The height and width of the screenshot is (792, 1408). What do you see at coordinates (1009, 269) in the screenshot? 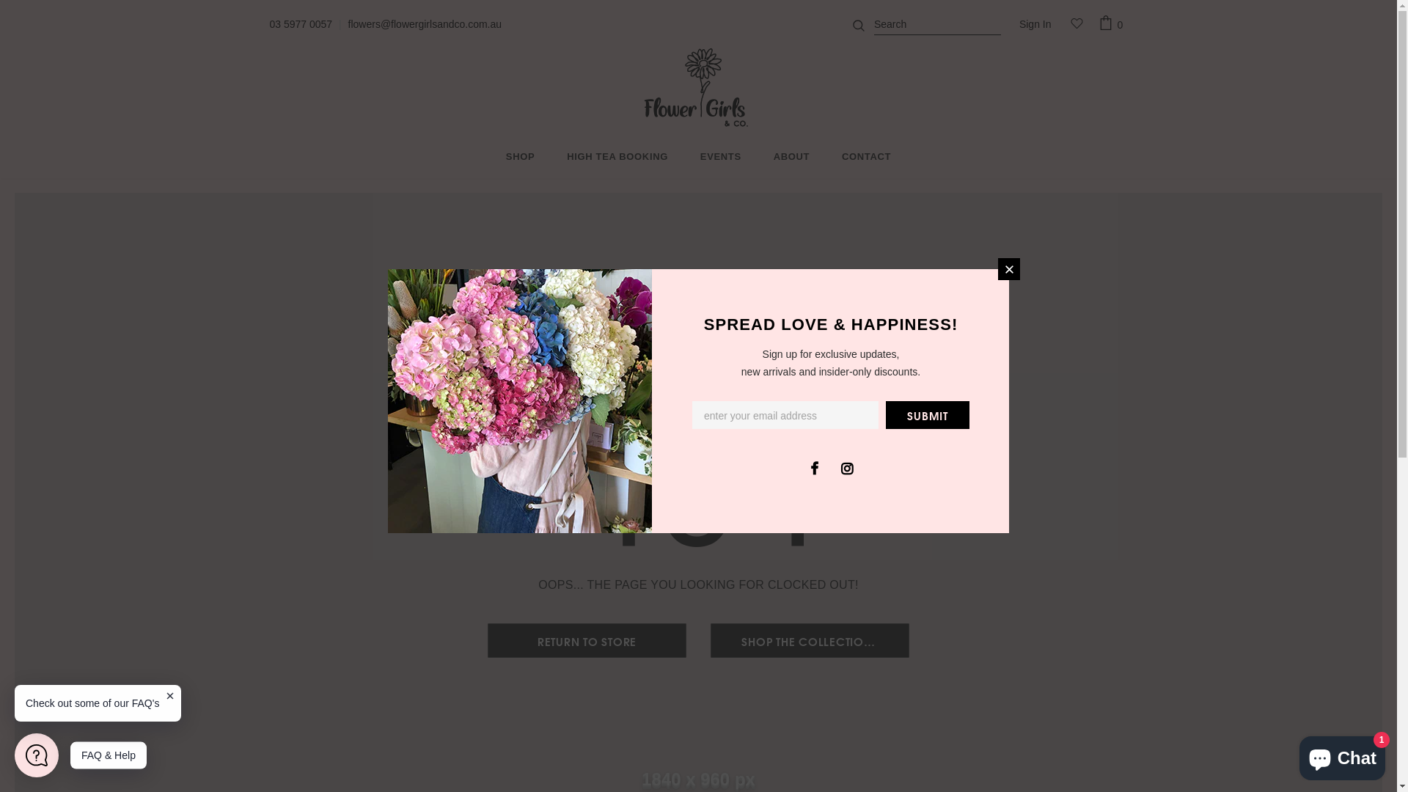
I see `Close` at bounding box center [1009, 269].